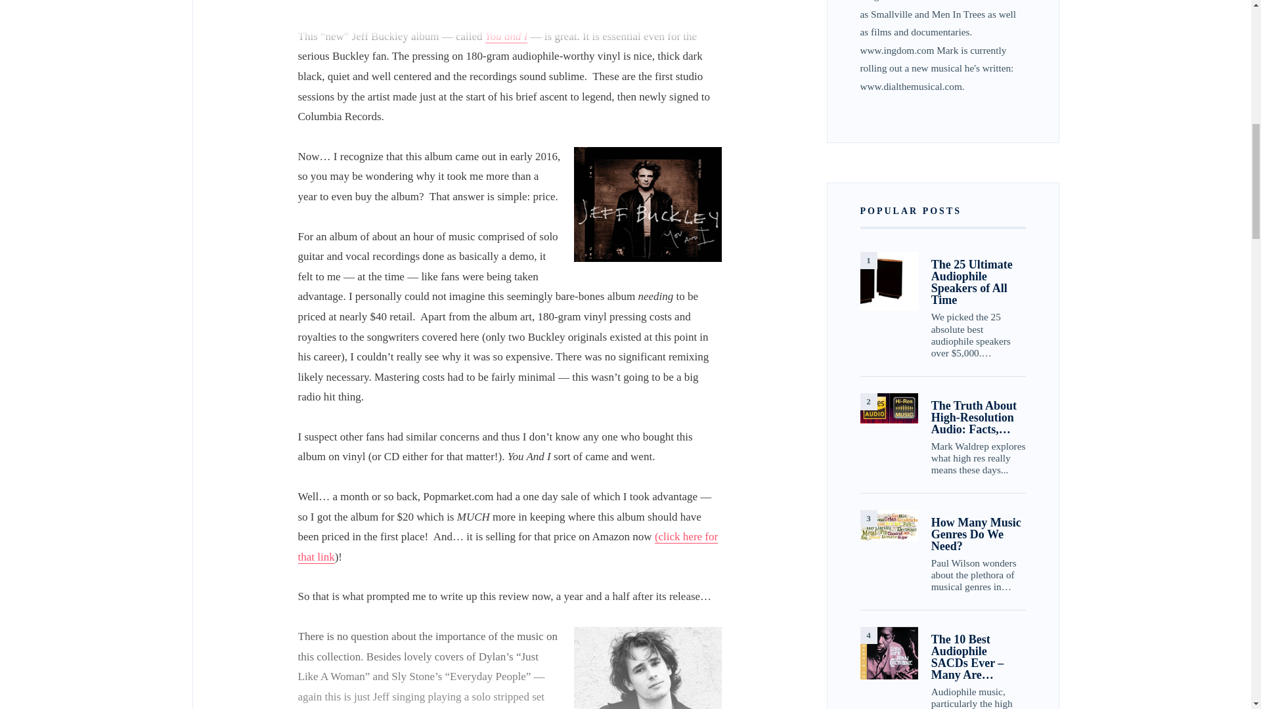 This screenshot has width=1261, height=709. What do you see at coordinates (889, 525) in the screenshot?
I see `How Many Music Genres Do We Need?` at bounding box center [889, 525].